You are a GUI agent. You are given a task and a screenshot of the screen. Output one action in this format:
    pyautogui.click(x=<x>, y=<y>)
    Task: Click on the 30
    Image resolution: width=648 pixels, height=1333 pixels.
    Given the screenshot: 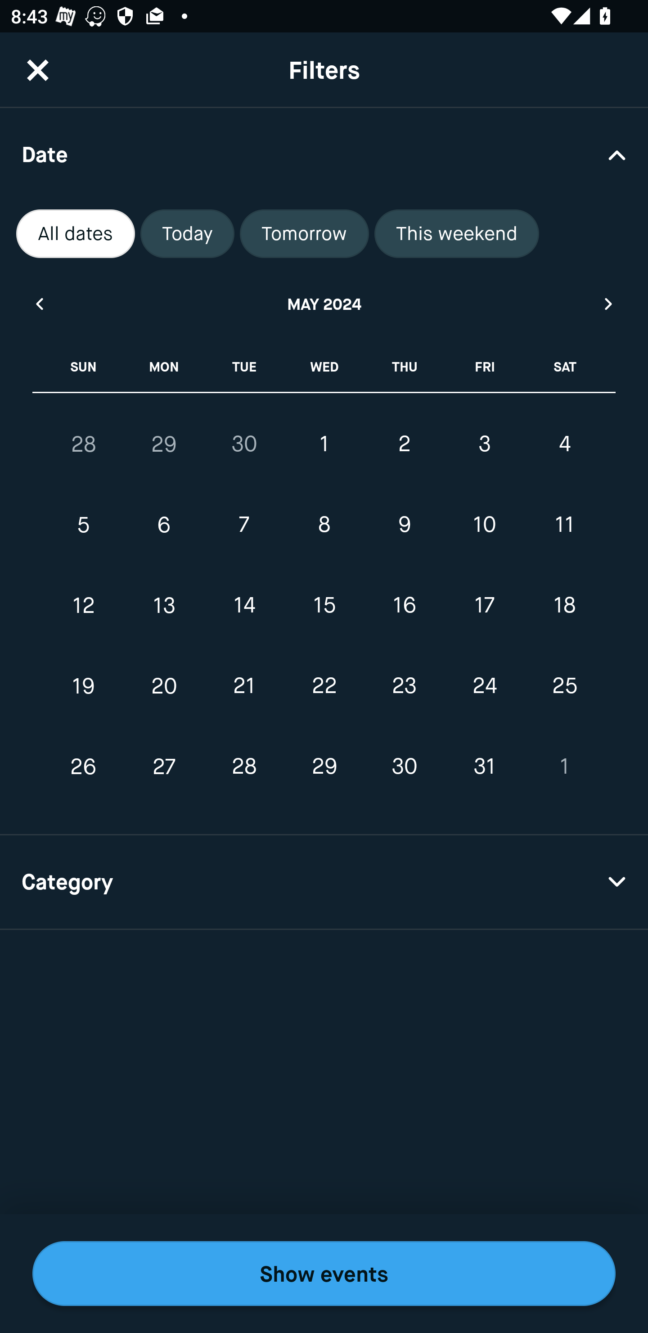 What is the action you would take?
    pyautogui.click(x=244, y=444)
    